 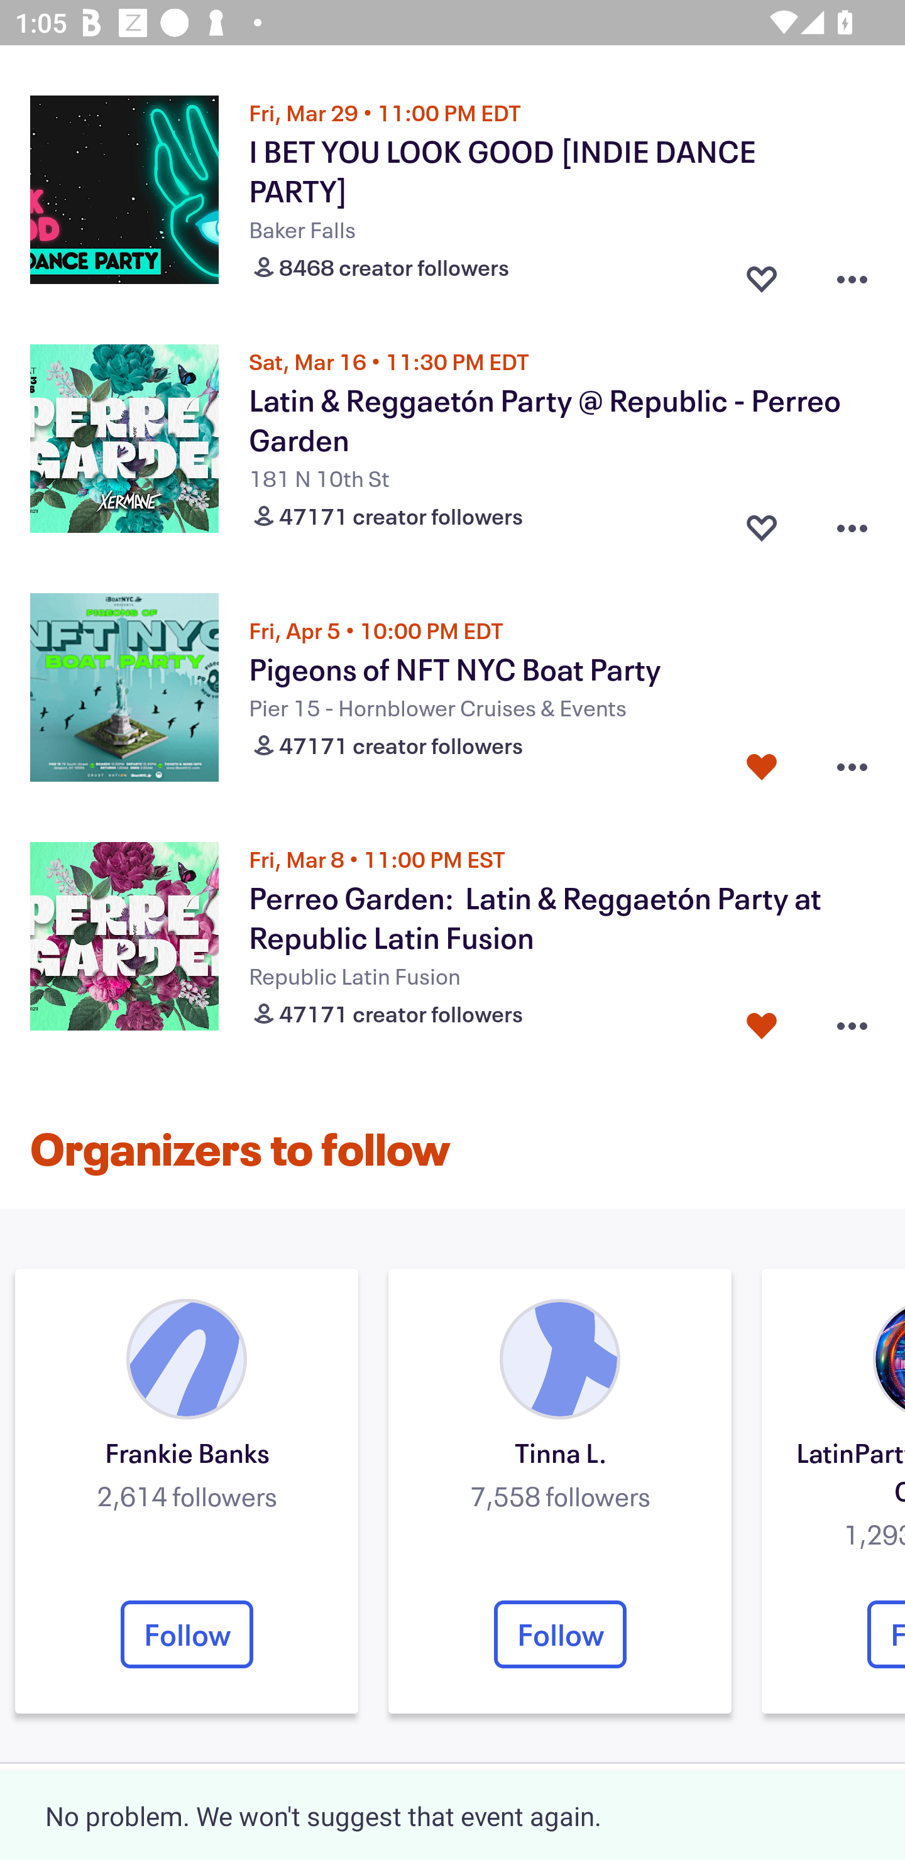 What do you see at coordinates (560, 1634) in the screenshot?
I see `Follow Organizer's follow button` at bounding box center [560, 1634].